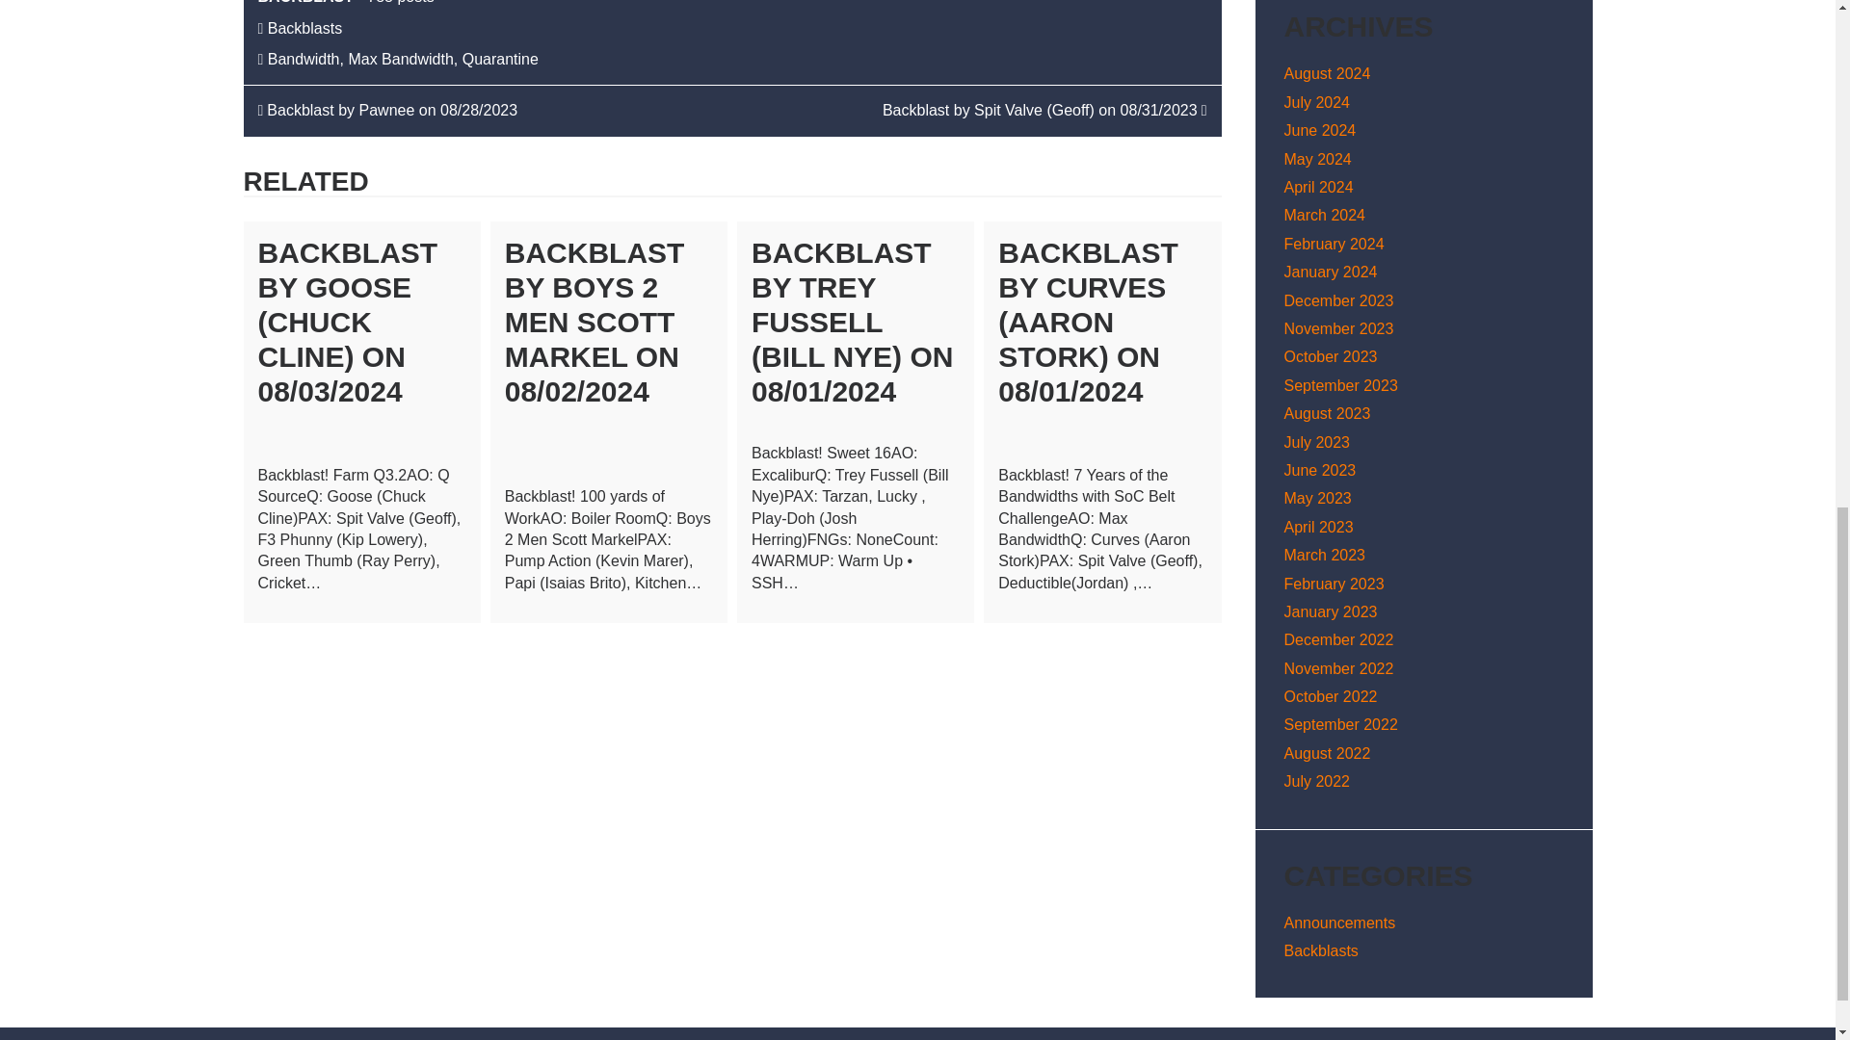  Describe the element at coordinates (500, 59) in the screenshot. I see `Quarantine` at that location.